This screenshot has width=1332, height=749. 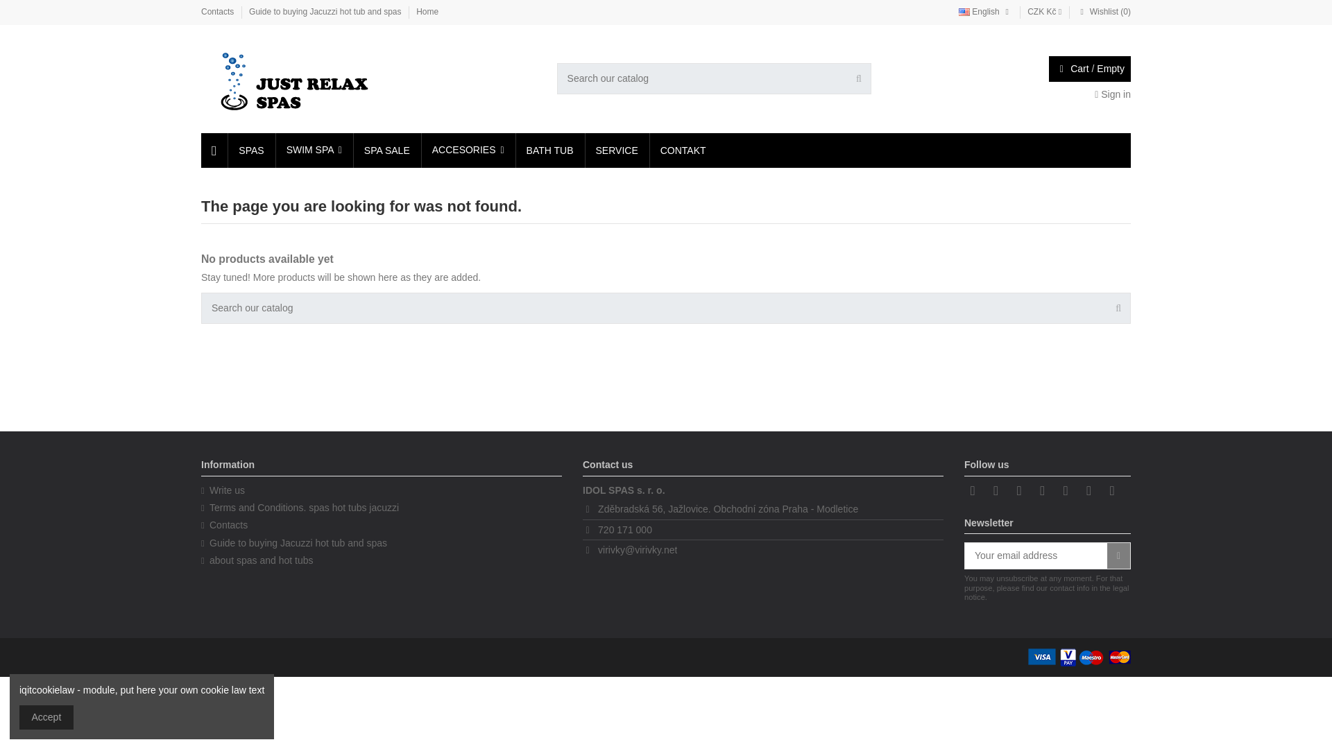 I want to click on Guide to buying Jacuzzi hot tub and spas, so click(x=326, y=11).